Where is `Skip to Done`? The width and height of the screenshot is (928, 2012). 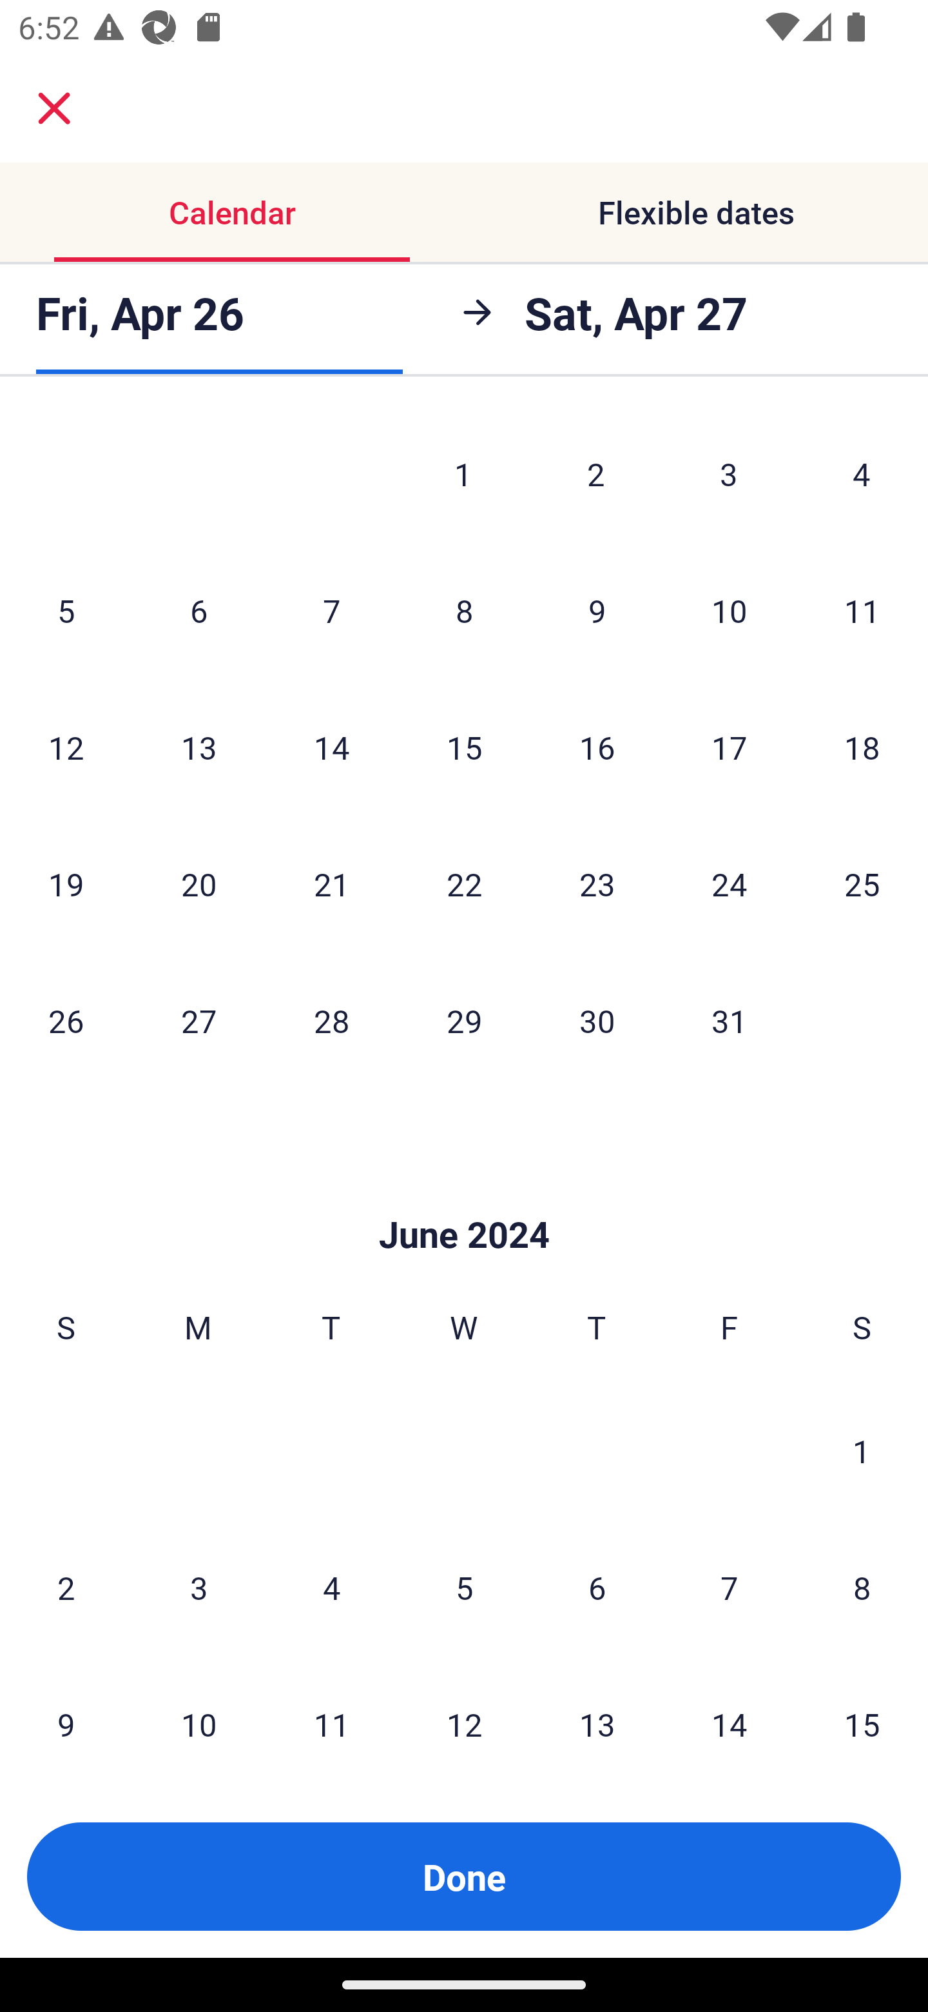
Skip to Done is located at coordinates (464, 1196).